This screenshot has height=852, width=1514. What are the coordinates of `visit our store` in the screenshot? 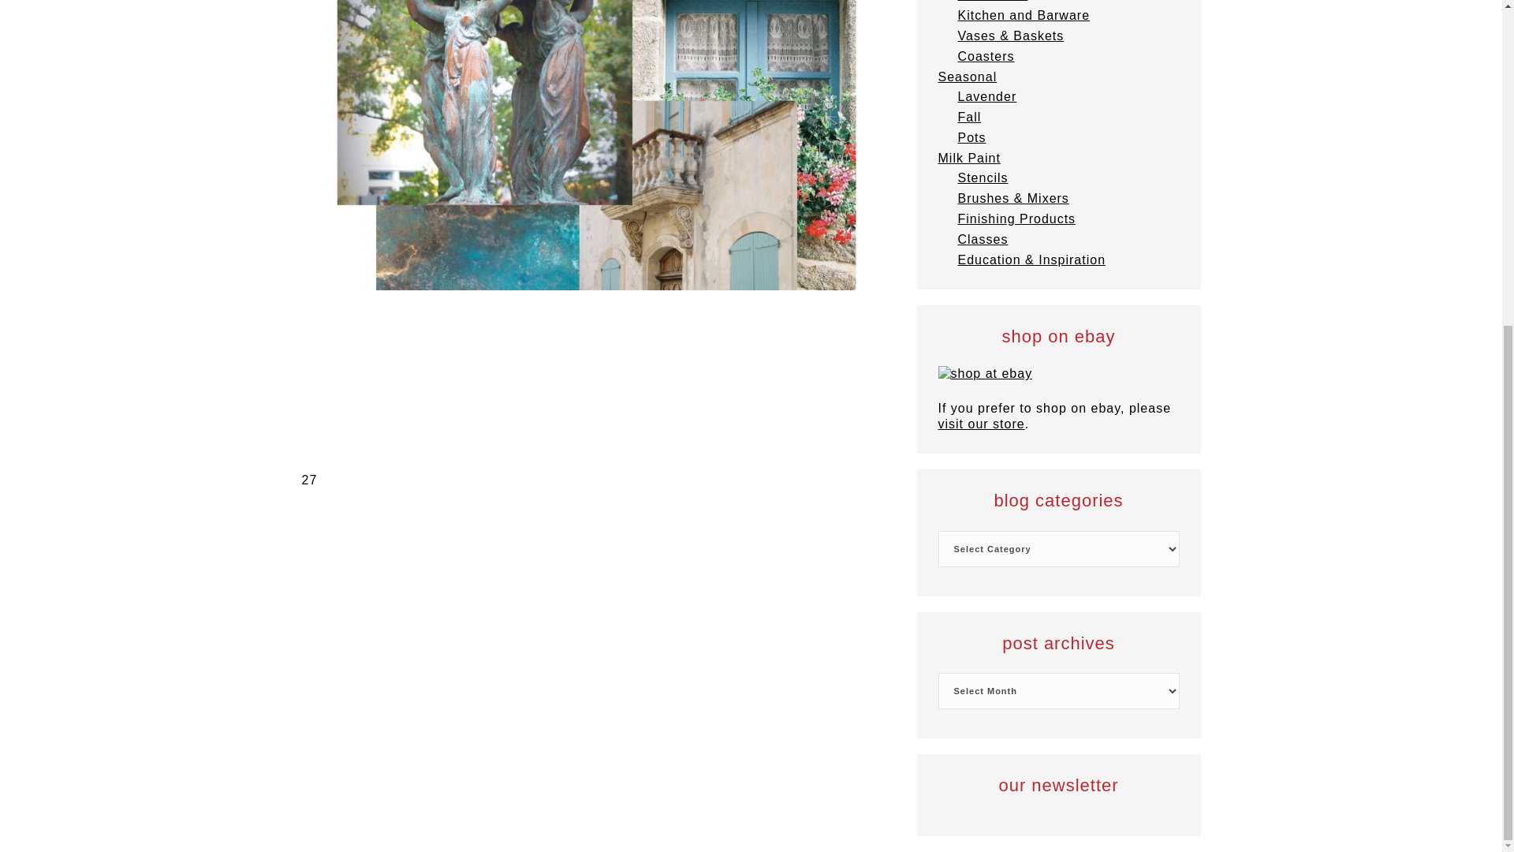 It's located at (981, 424).